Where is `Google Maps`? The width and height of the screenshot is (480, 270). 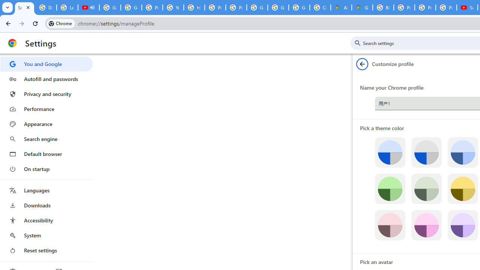
Google Maps is located at coordinates (362, 7).